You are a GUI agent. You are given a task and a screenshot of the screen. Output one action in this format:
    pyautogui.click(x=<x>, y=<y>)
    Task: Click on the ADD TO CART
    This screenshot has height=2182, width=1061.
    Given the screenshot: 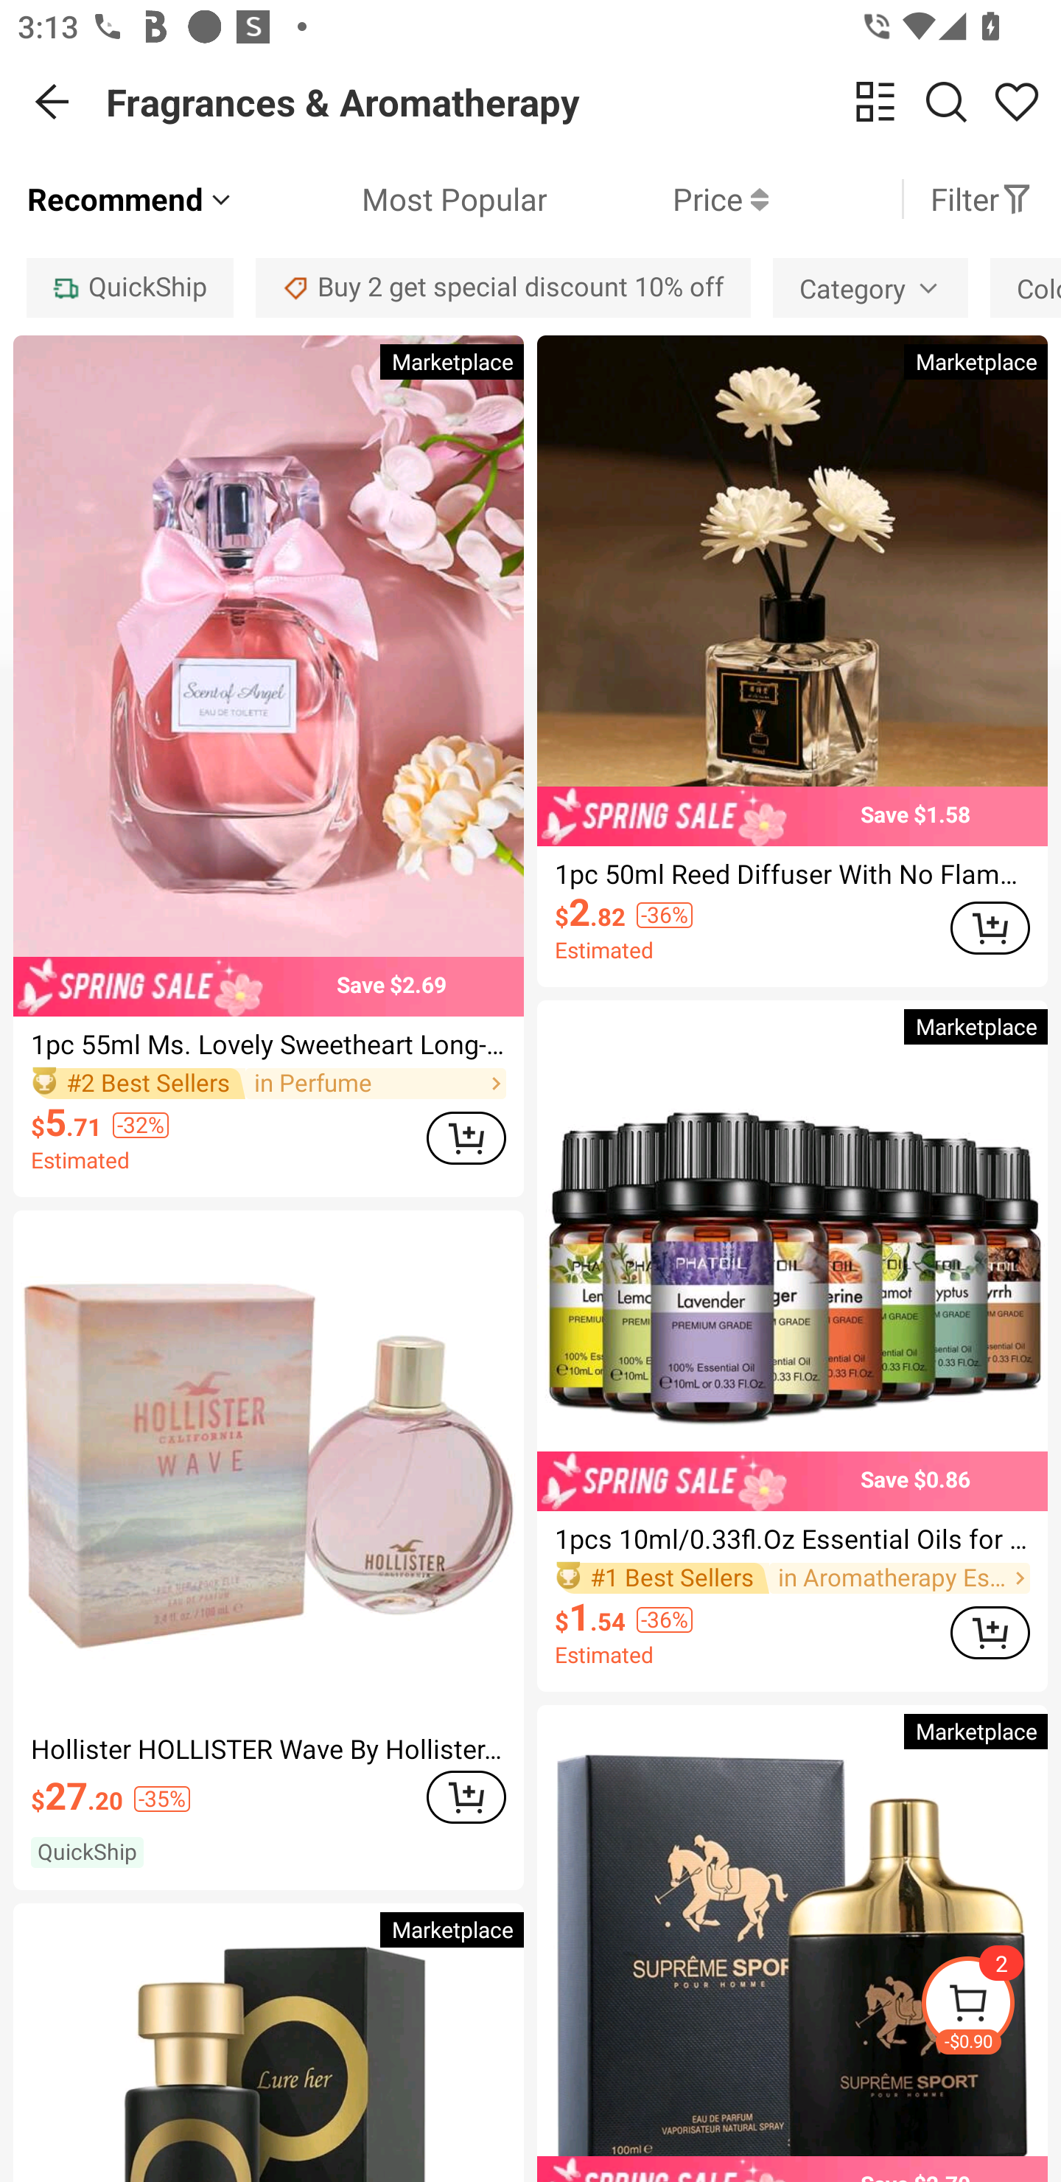 What is the action you would take?
    pyautogui.click(x=466, y=1796)
    